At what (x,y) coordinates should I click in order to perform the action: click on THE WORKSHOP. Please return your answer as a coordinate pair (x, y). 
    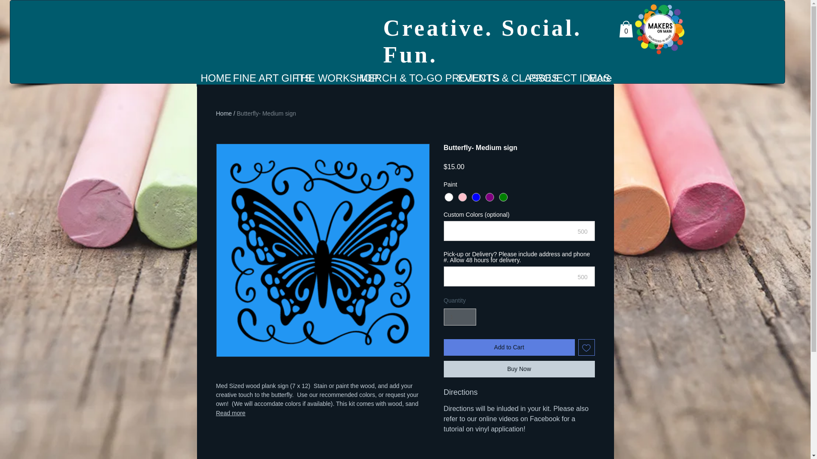
    Looking at the image, I should click on (322, 78).